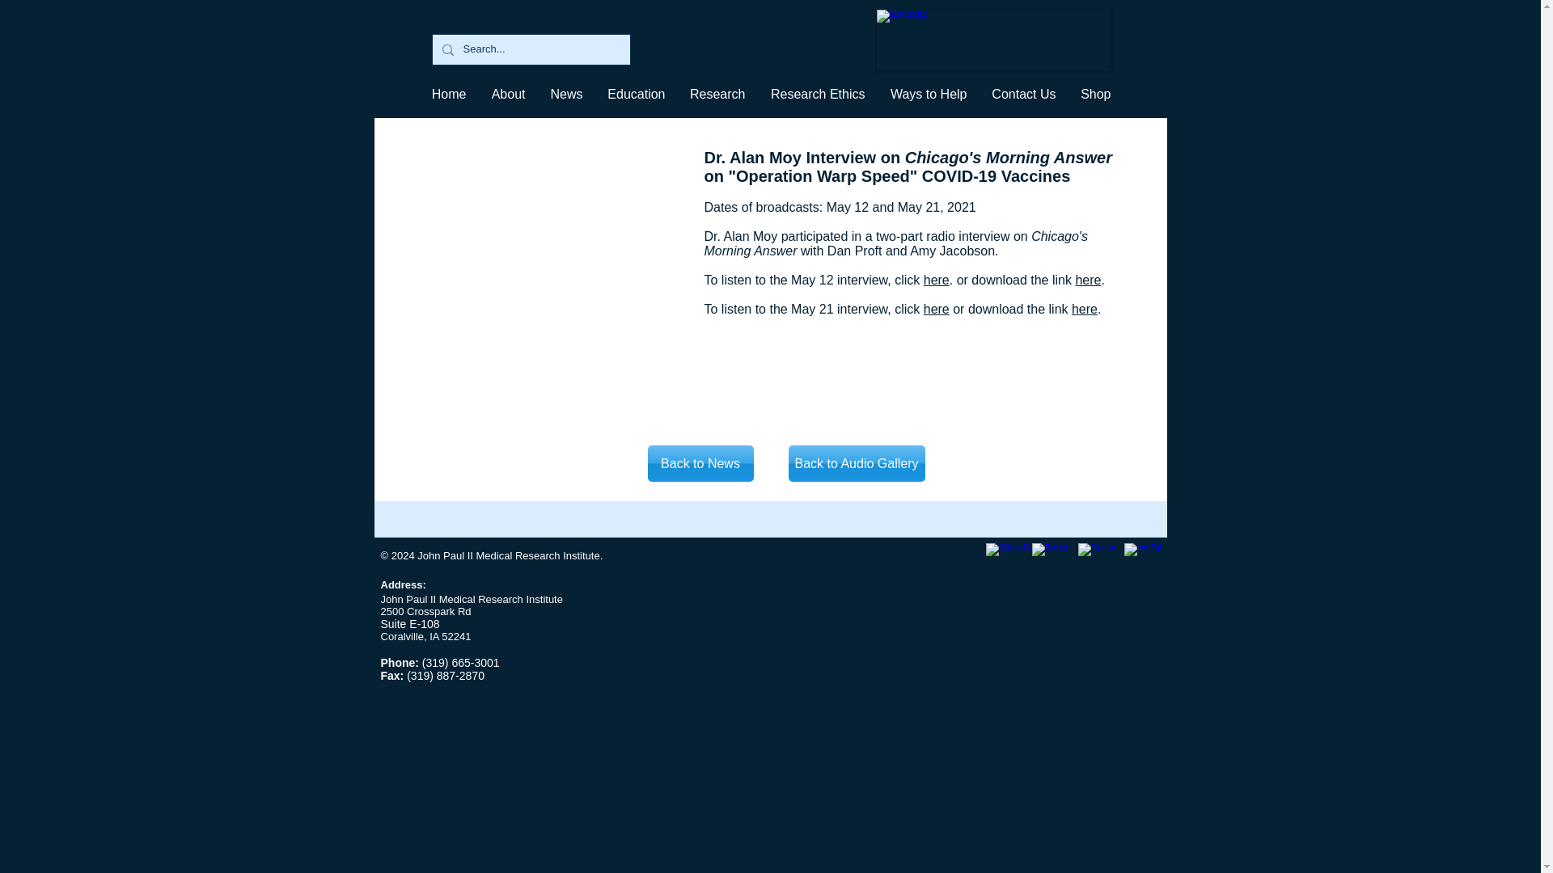 Image resolution: width=1553 pixels, height=873 pixels. I want to click on Home, so click(448, 94).